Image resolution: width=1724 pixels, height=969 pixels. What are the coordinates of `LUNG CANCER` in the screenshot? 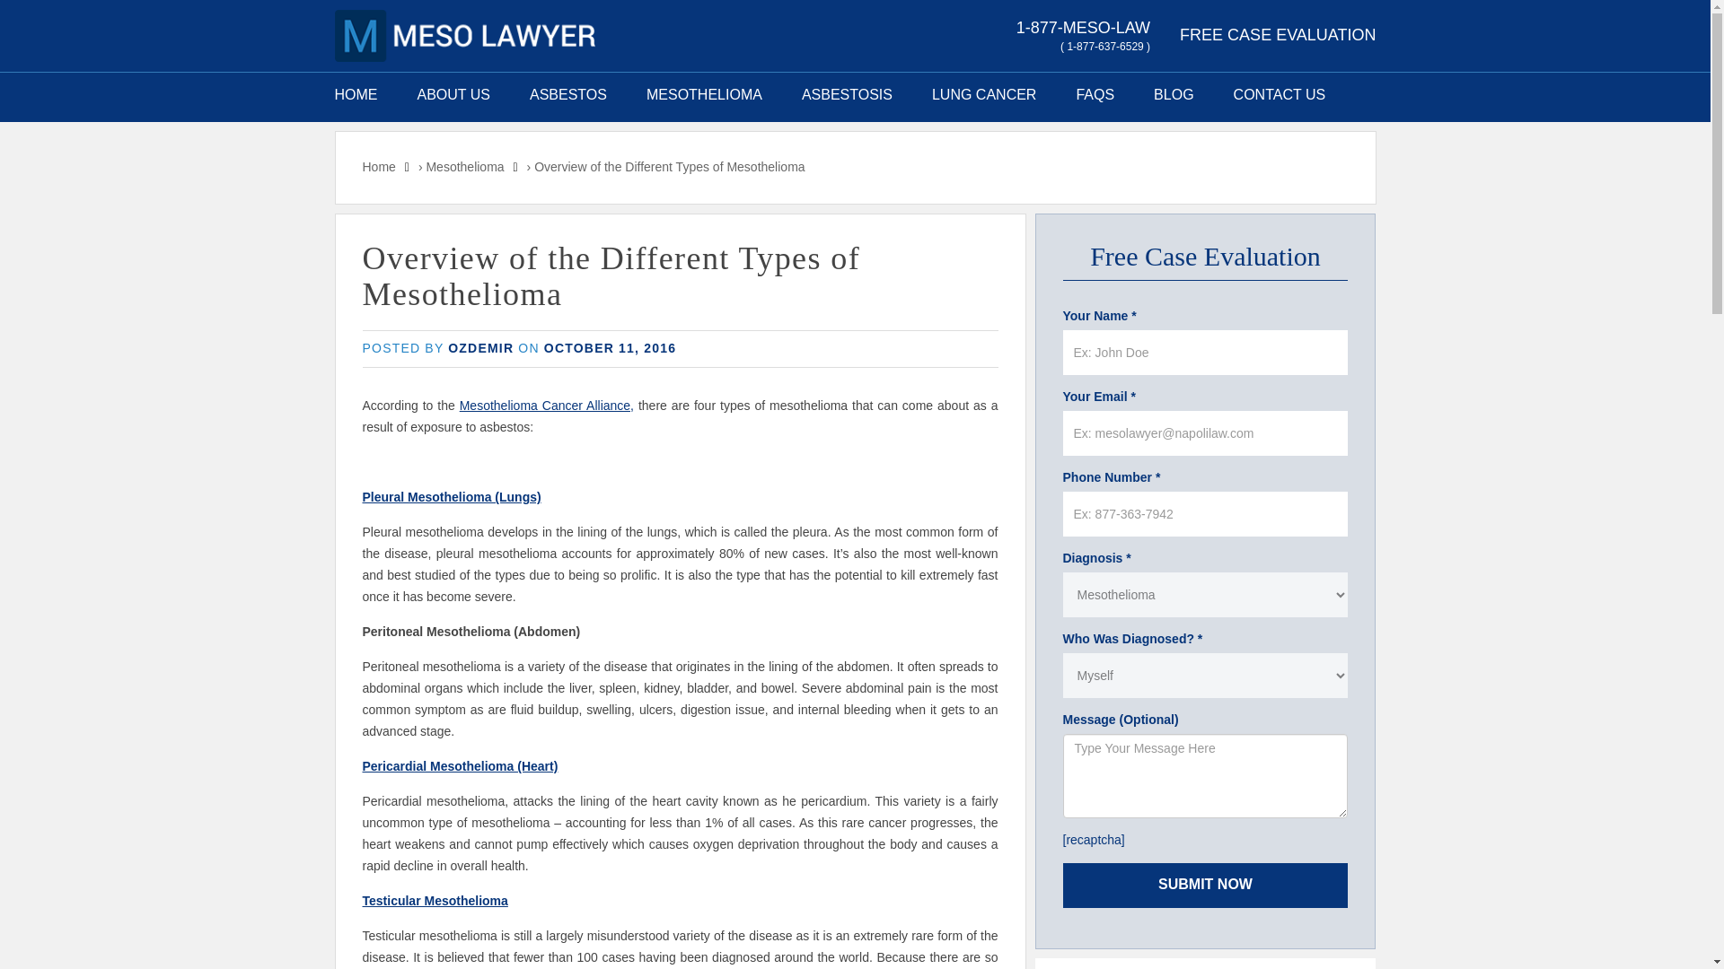 It's located at (984, 95).